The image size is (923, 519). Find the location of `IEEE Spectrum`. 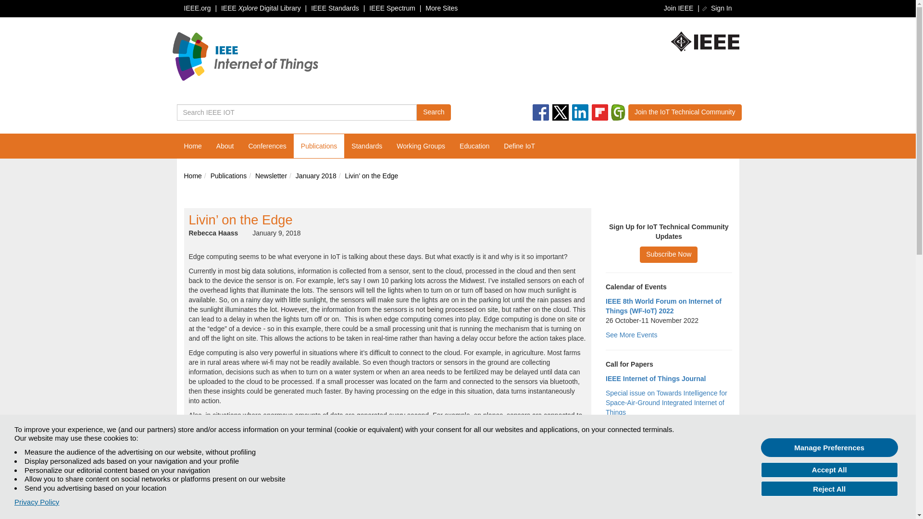

IEEE Spectrum is located at coordinates (392, 8).